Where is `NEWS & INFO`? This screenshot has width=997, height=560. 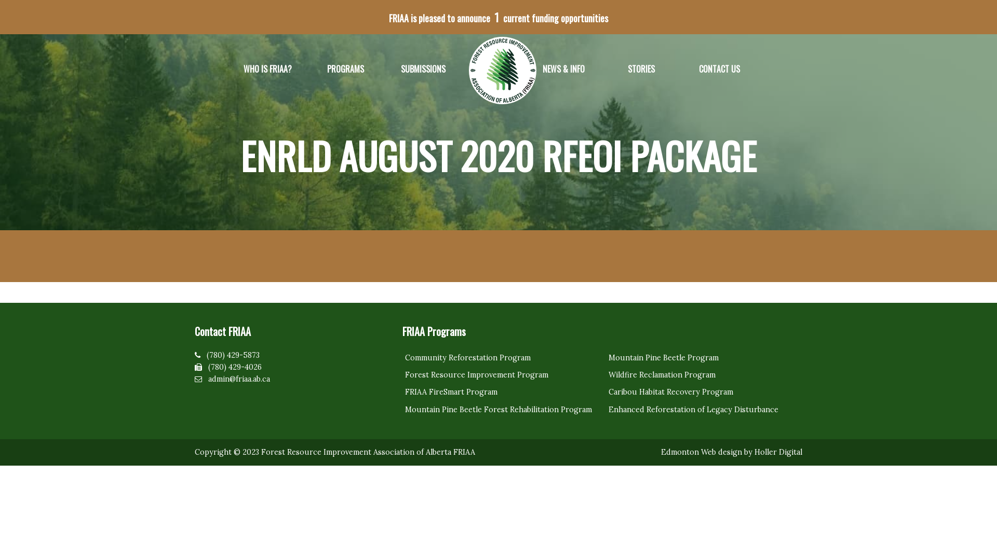
NEWS & INFO is located at coordinates (563, 69).